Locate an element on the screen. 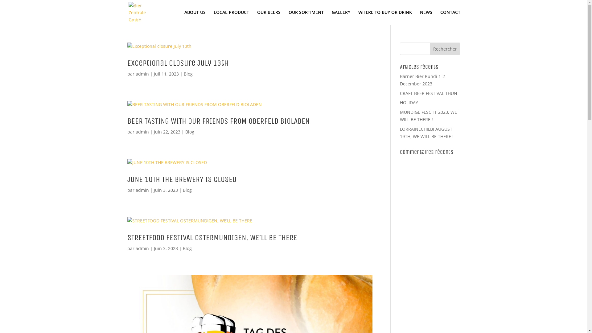 The width and height of the screenshot is (592, 333). LORRAINECHILBI AUGUST 19TH, WE WILL BE THERE ! is located at coordinates (427, 133).